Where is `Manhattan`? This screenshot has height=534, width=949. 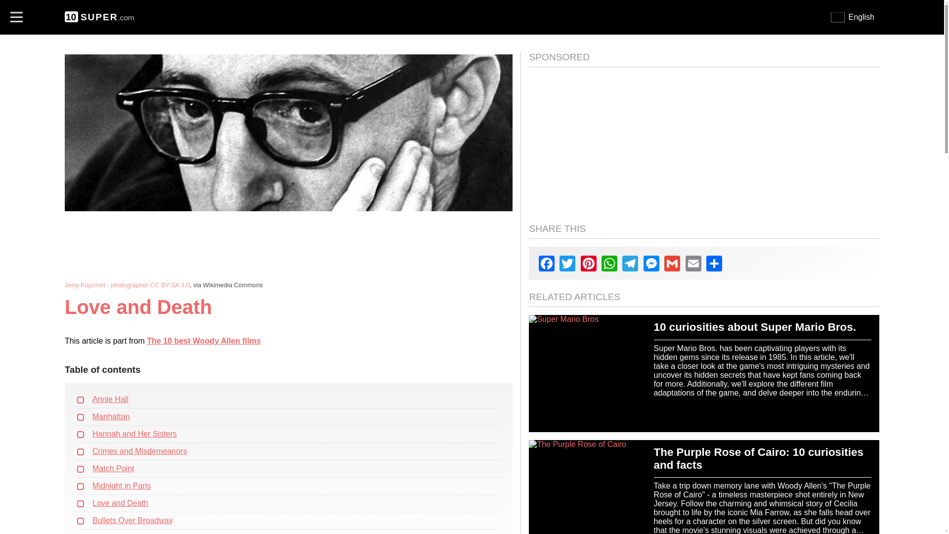 Manhattan is located at coordinates (111, 416).